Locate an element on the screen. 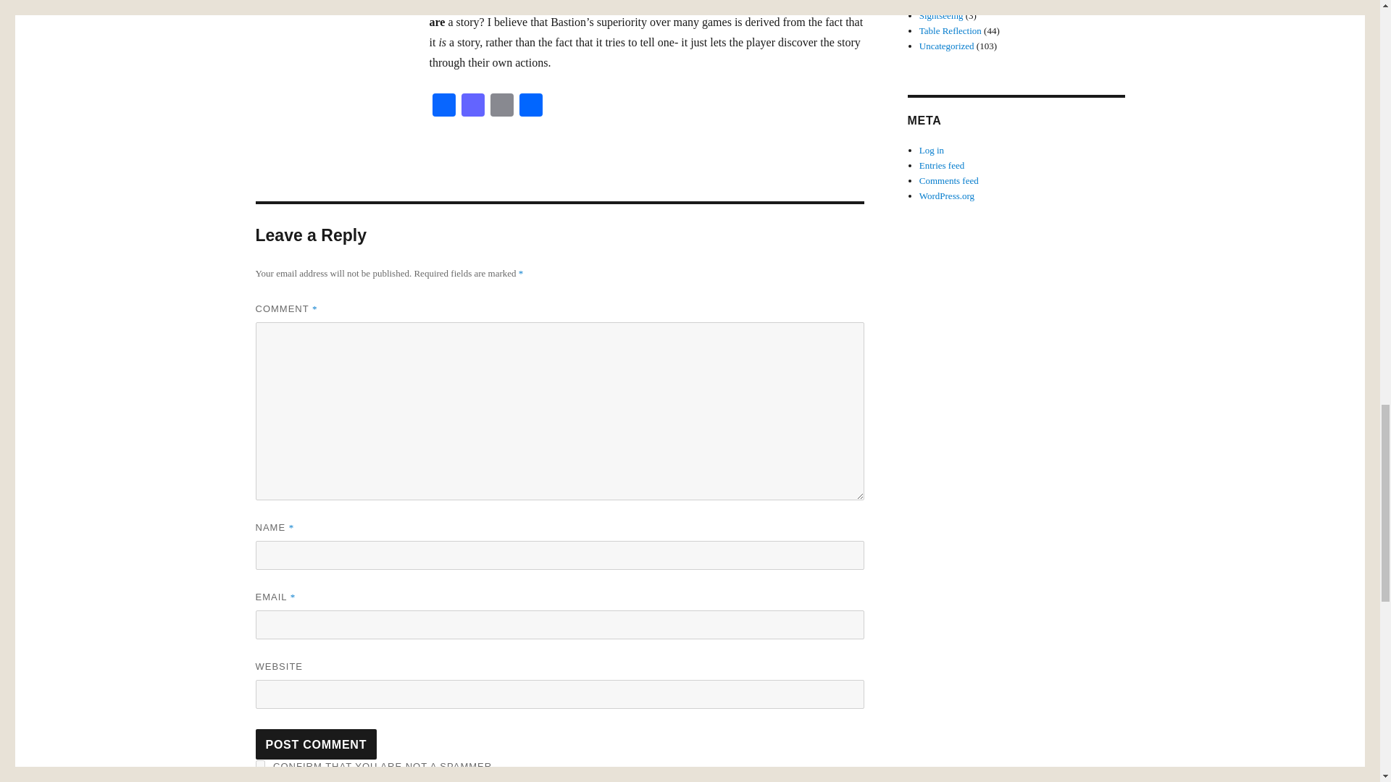 The width and height of the screenshot is (1391, 782). Mastodon is located at coordinates (472, 106).